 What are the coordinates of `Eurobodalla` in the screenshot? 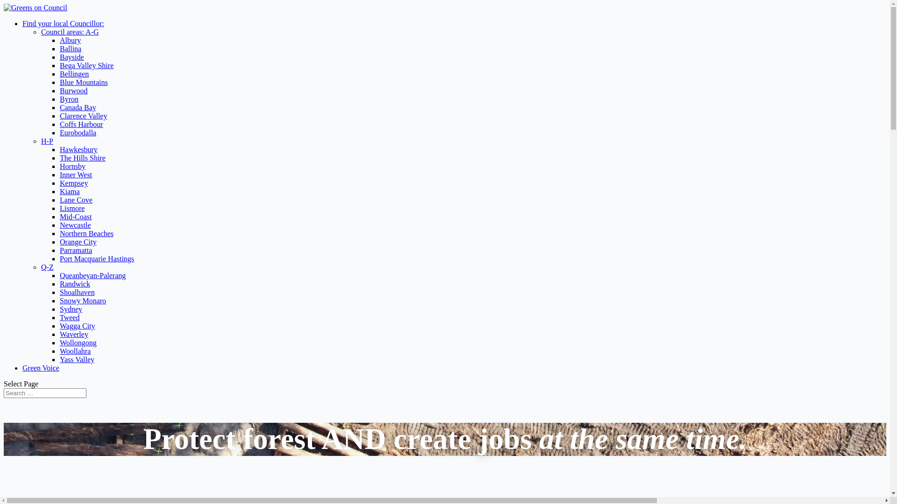 It's located at (78, 133).